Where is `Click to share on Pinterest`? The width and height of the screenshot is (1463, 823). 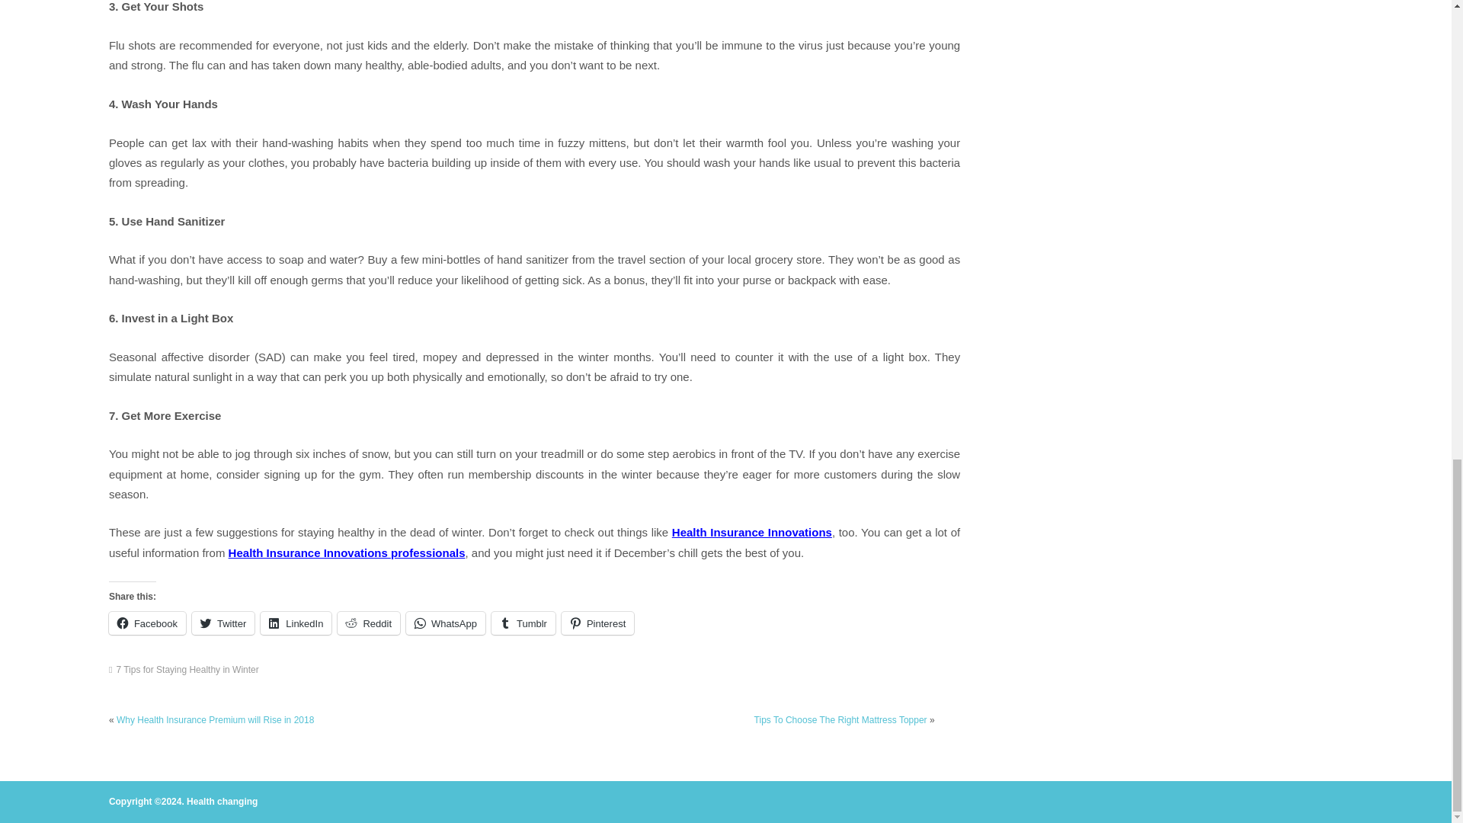 Click to share on Pinterest is located at coordinates (597, 623).